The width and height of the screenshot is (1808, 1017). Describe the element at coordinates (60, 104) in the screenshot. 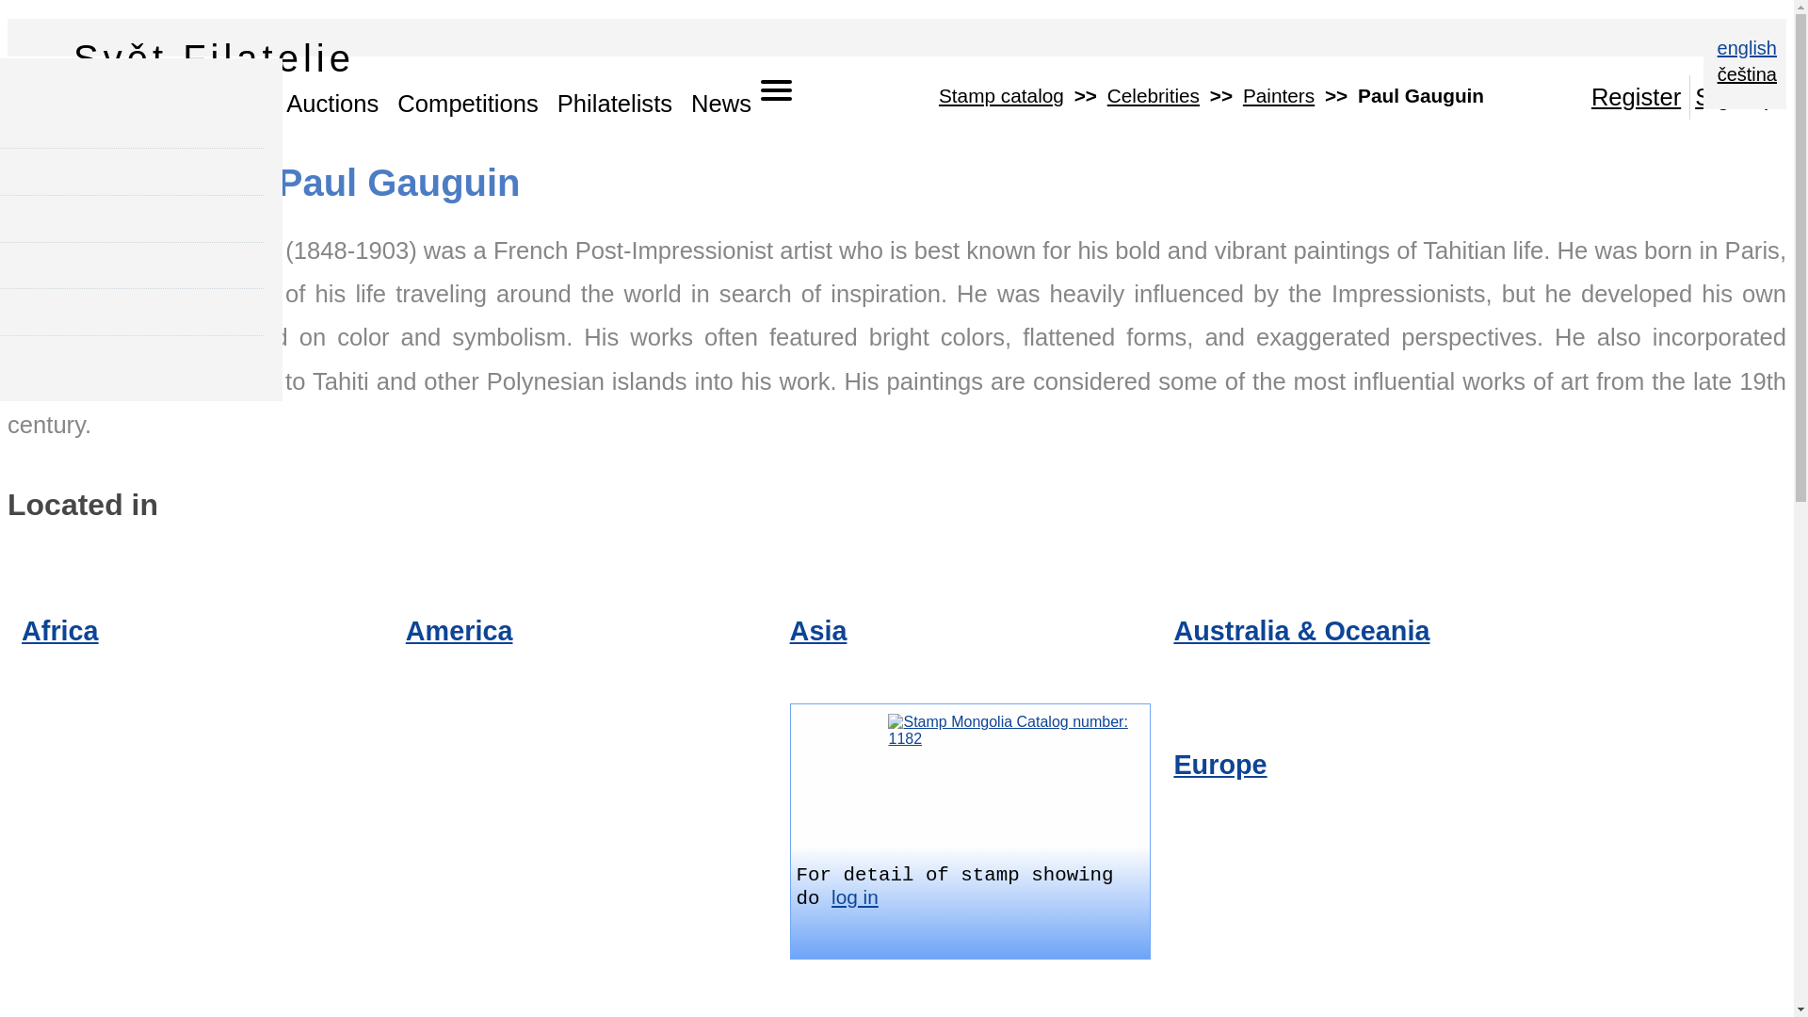

I see `Blog` at that location.